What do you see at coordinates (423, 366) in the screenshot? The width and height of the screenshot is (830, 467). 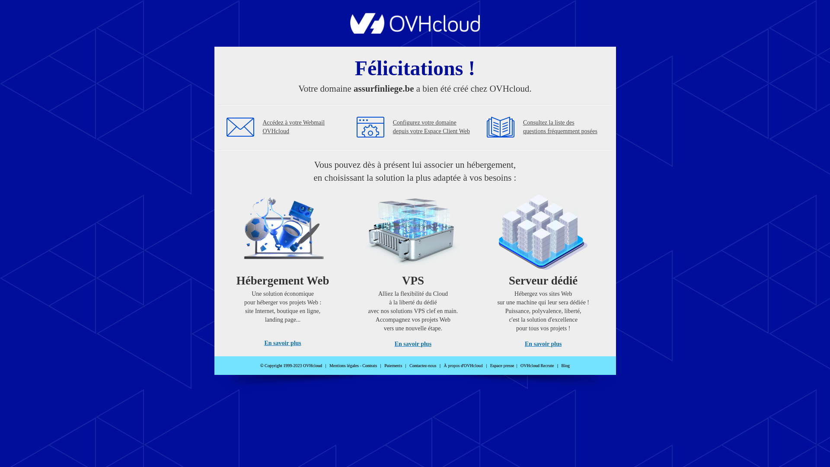 I see `Contactez-nous` at bounding box center [423, 366].